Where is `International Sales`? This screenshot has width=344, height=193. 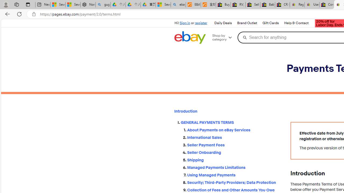 International Sales is located at coordinates (234, 137).